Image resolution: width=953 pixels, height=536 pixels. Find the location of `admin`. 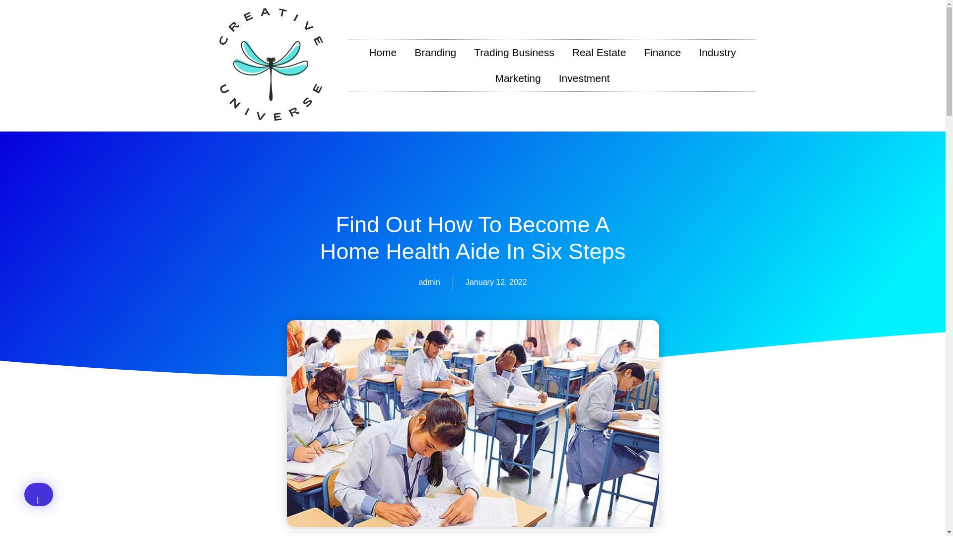

admin is located at coordinates (429, 282).